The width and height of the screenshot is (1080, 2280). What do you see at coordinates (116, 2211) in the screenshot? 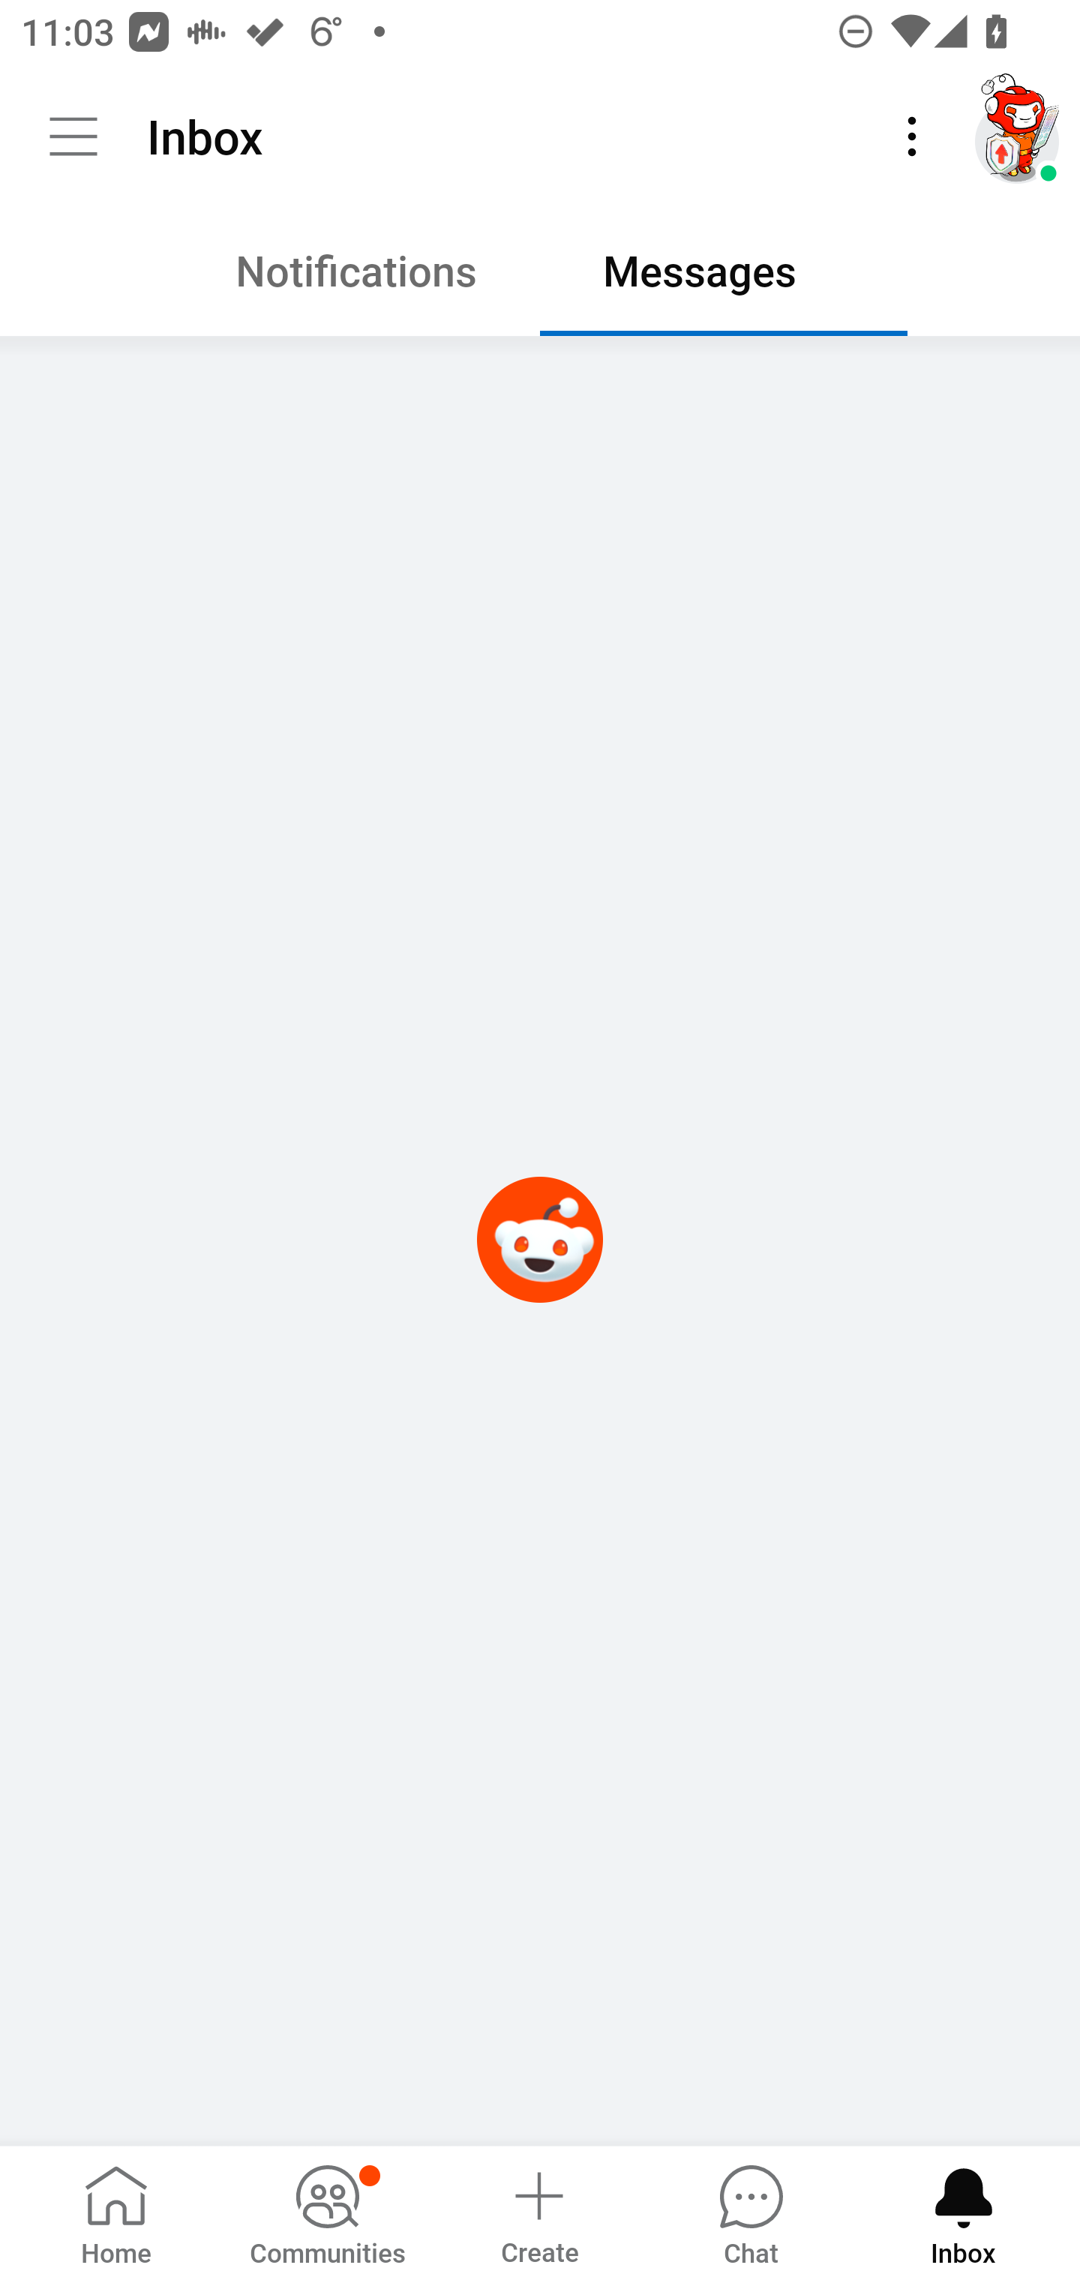
I see `Home` at bounding box center [116, 2211].